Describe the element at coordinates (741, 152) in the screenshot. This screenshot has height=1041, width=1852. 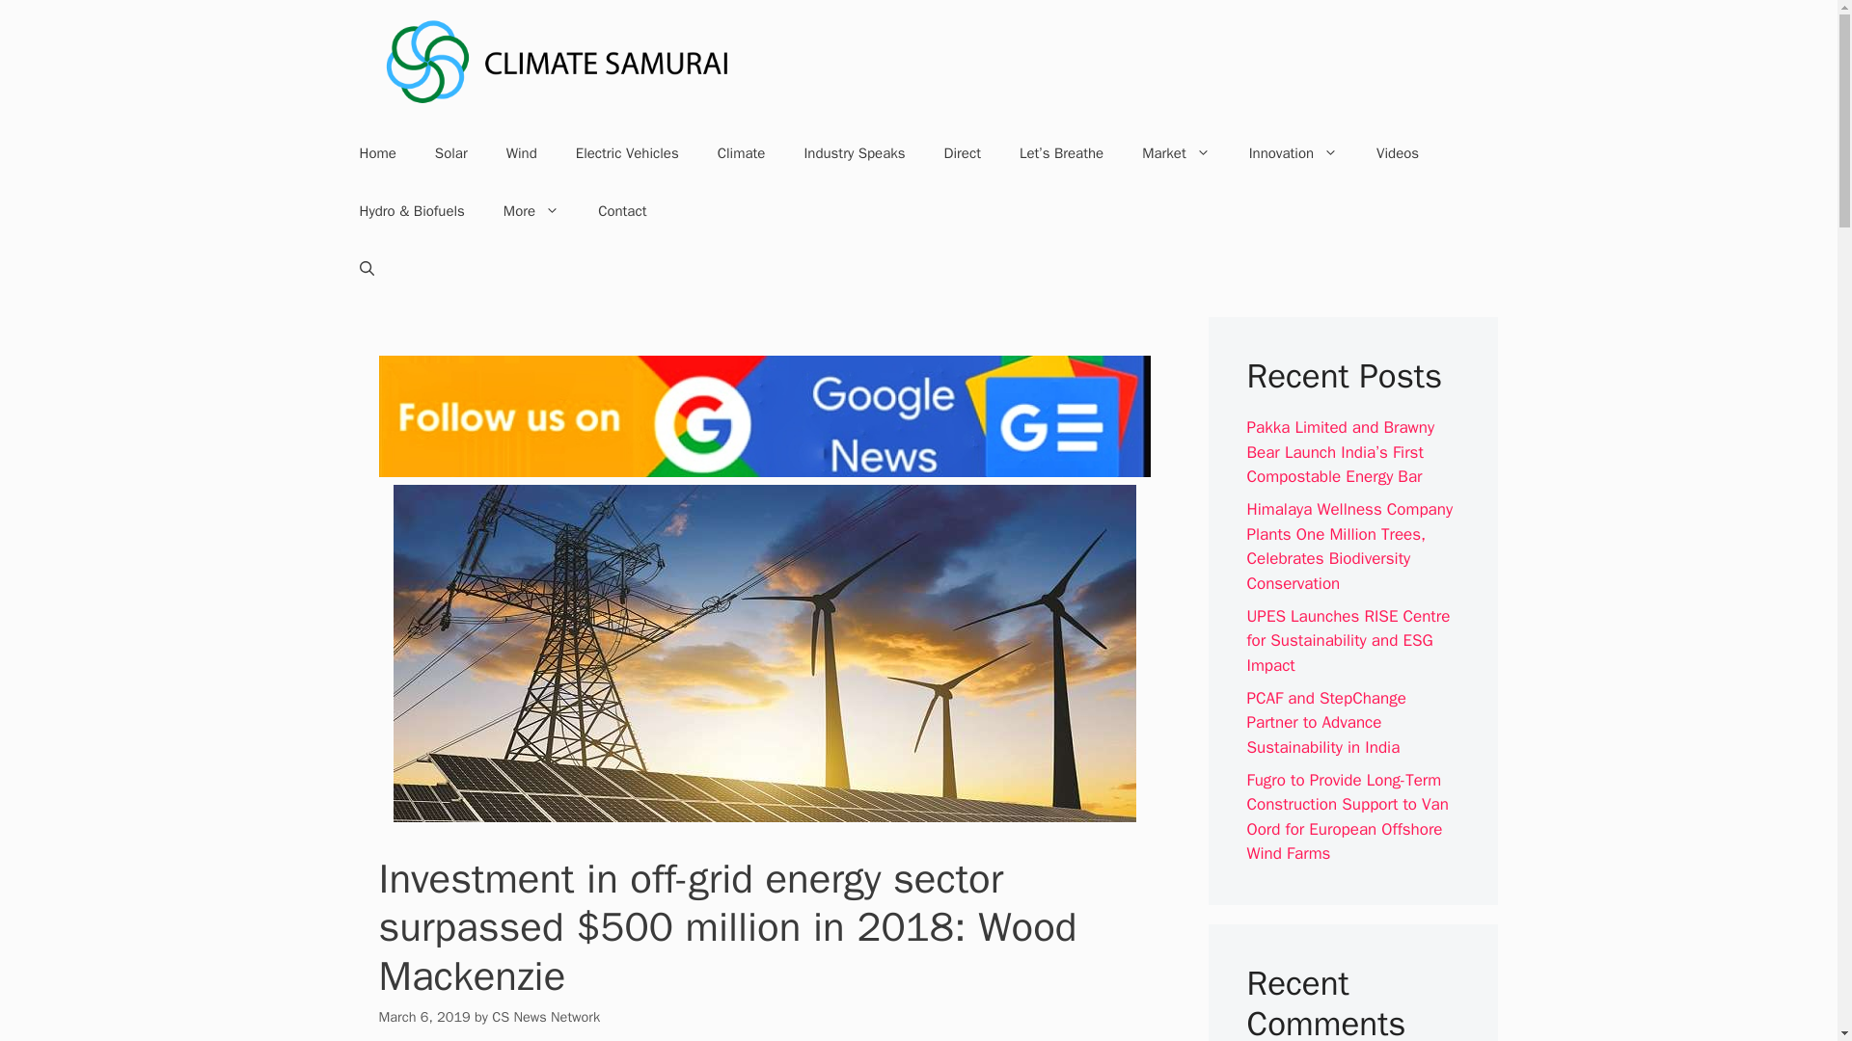
I see `Climate` at that location.